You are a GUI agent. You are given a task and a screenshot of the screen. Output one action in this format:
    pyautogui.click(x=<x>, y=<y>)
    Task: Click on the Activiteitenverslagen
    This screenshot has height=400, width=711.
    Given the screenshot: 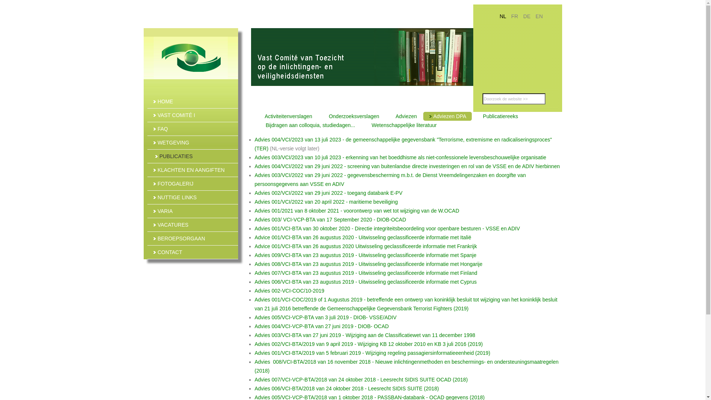 What is the action you would take?
    pyautogui.click(x=287, y=116)
    